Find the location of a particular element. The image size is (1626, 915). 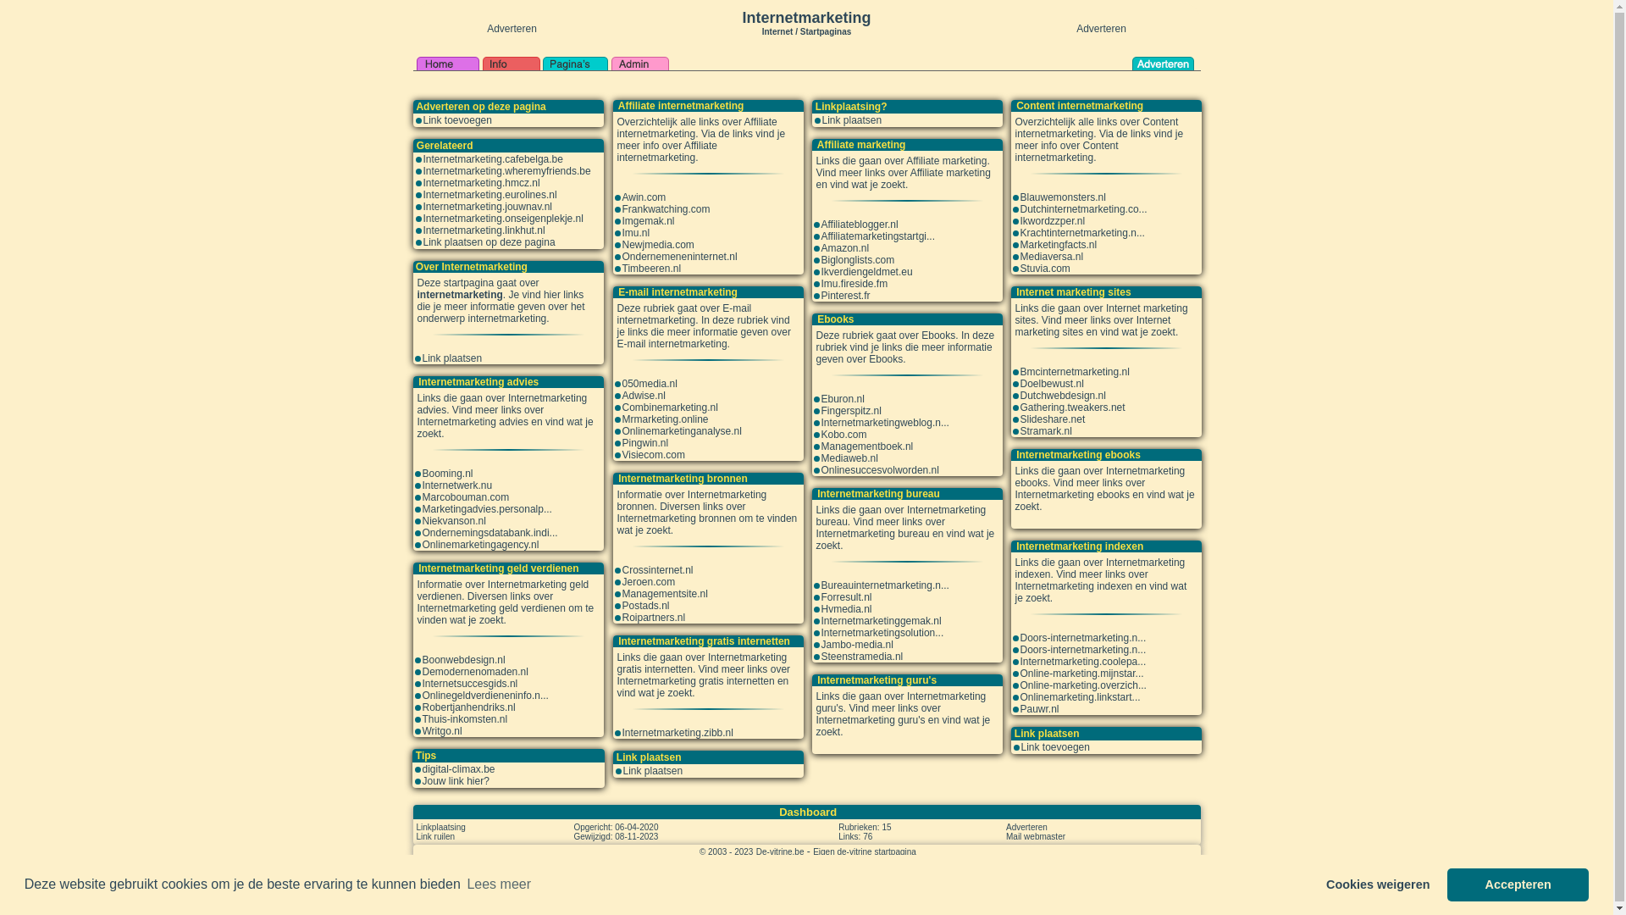

Amazon.nl is located at coordinates (845, 248).